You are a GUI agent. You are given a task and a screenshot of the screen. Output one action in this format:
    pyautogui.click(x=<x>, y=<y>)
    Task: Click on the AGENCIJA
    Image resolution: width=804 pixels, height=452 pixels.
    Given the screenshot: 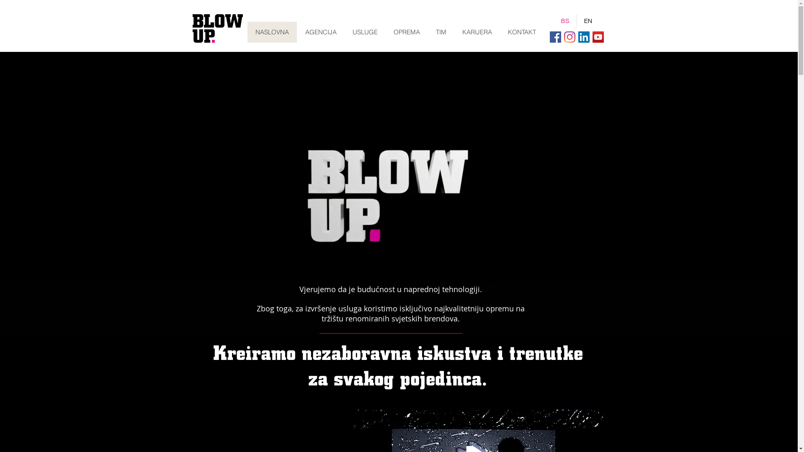 What is the action you would take?
    pyautogui.click(x=320, y=32)
    